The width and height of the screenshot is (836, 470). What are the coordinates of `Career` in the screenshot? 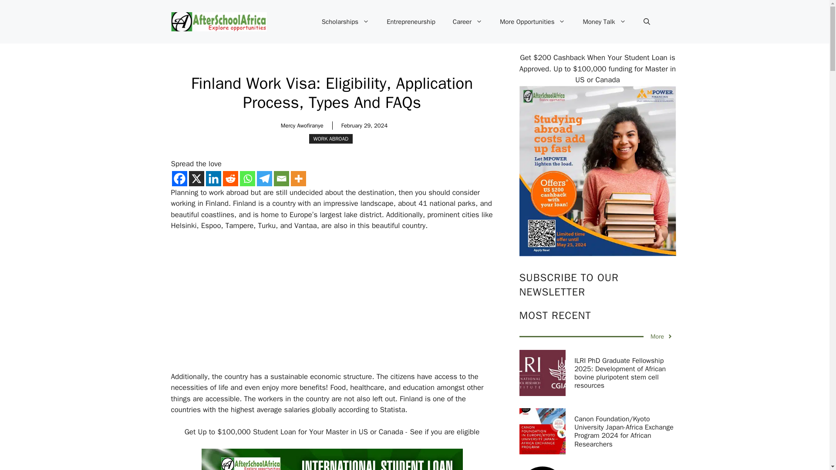 It's located at (468, 22).